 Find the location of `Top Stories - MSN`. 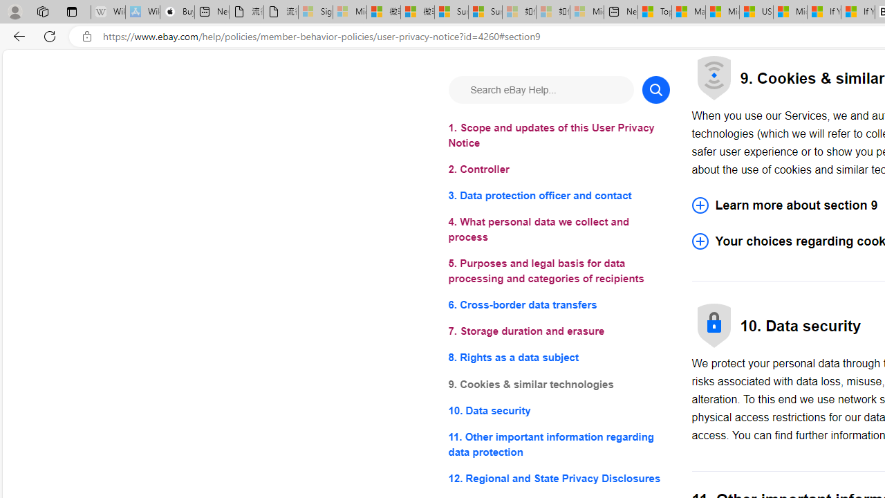

Top Stories - MSN is located at coordinates (654, 12).